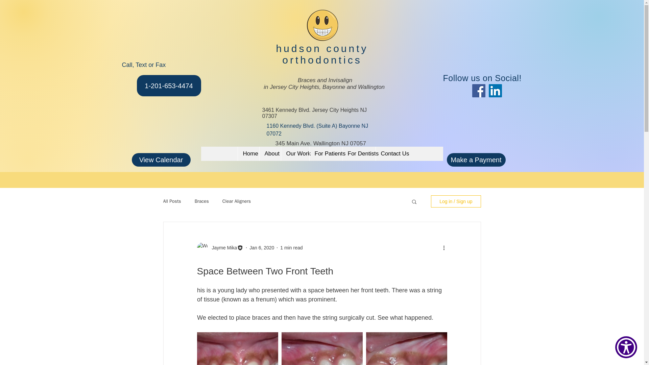 This screenshot has height=365, width=649. Describe the element at coordinates (161, 160) in the screenshot. I see `View Calendar` at that location.